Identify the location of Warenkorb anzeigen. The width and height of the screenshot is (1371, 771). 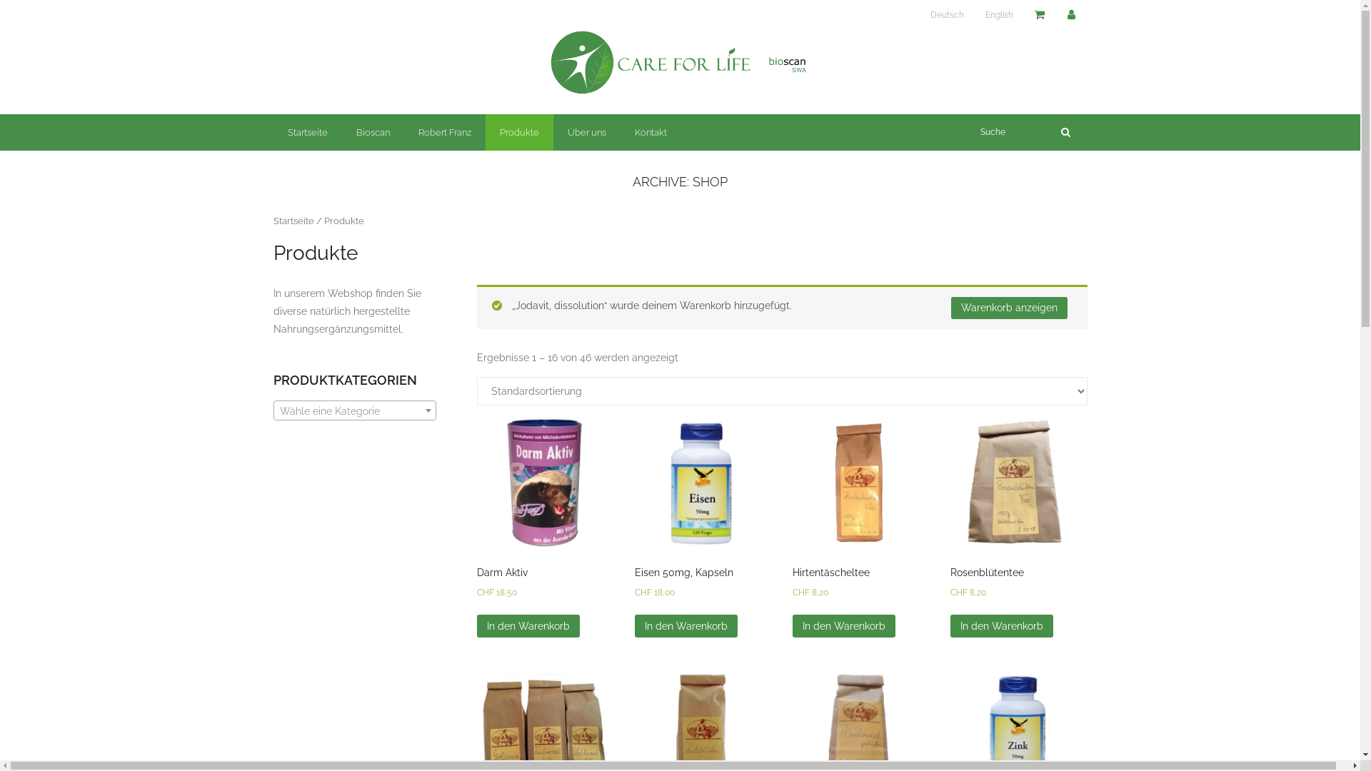
(1010, 308).